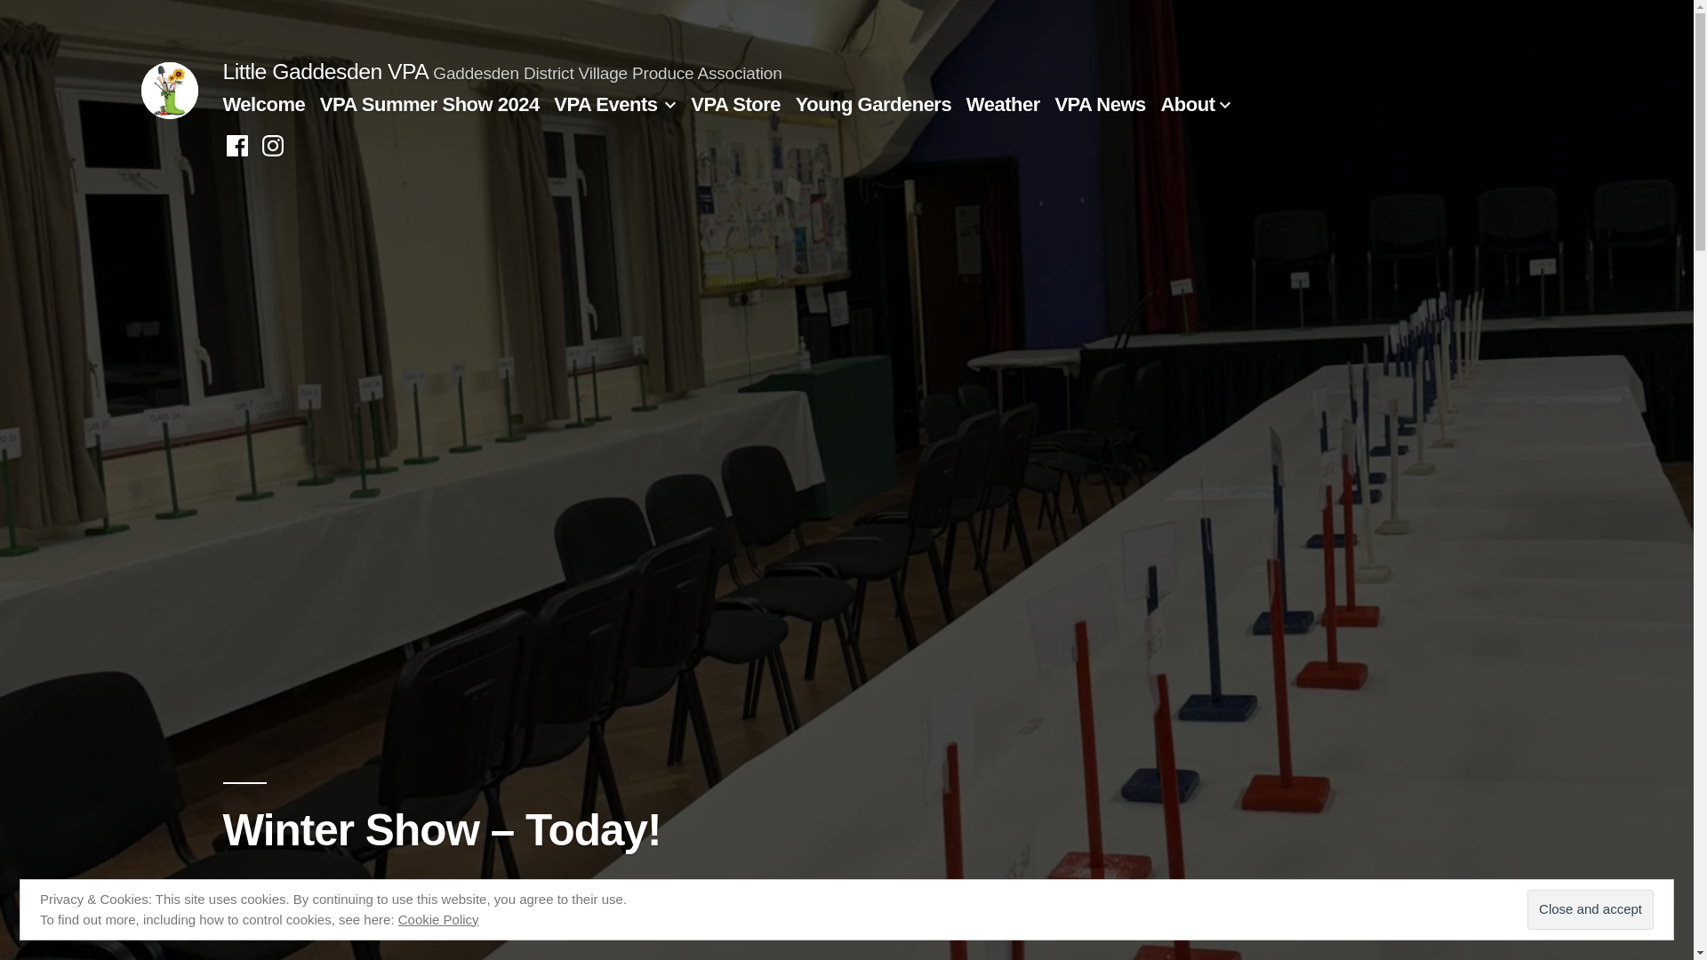 This screenshot has width=1707, height=960. What do you see at coordinates (469, 888) in the screenshot?
I see `2 February 2024` at bounding box center [469, 888].